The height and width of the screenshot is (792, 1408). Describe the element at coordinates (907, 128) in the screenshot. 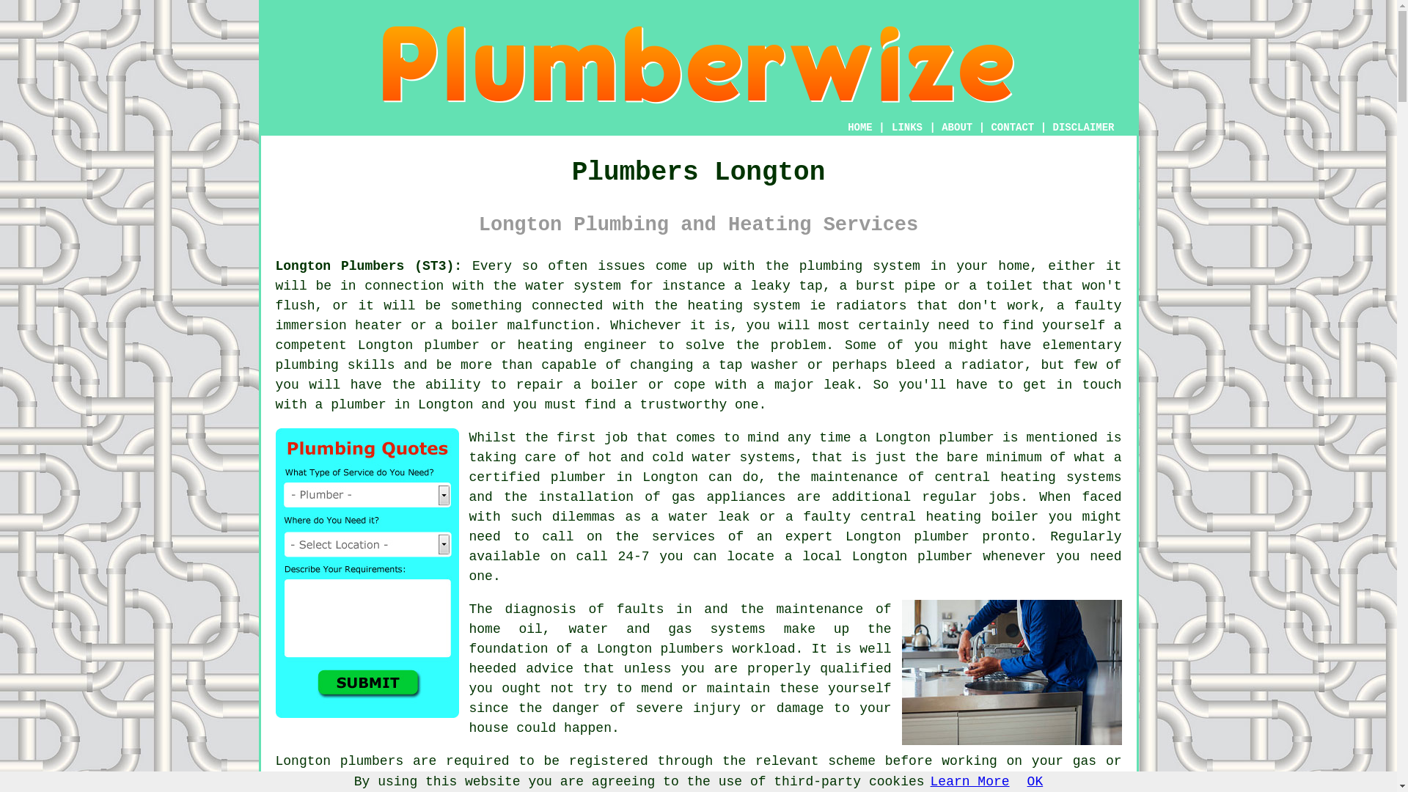

I see `LINKS` at that location.